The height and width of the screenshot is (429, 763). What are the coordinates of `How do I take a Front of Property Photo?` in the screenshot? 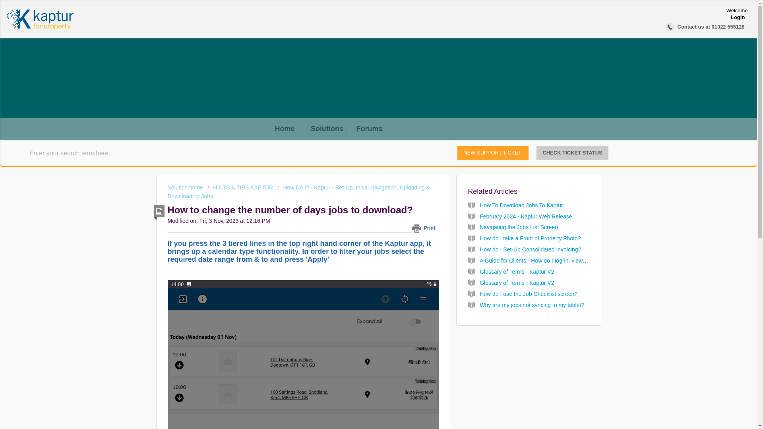 It's located at (530, 238).